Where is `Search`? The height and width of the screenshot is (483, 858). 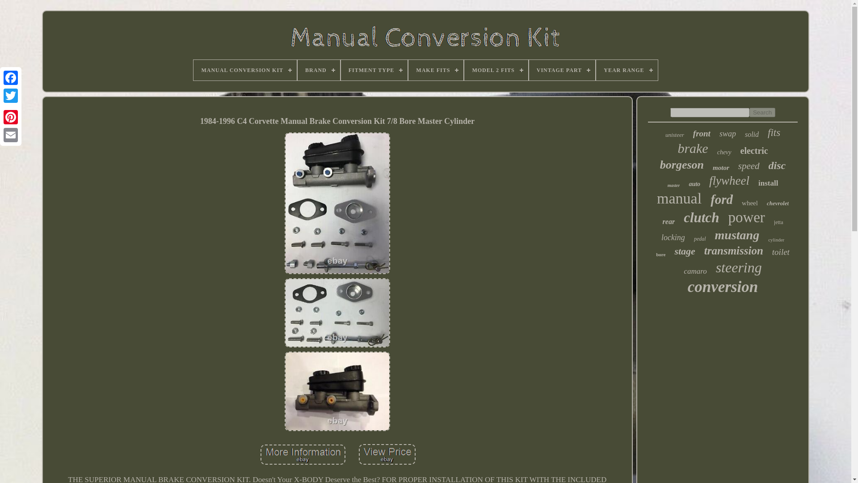 Search is located at coordinates (762, 112).